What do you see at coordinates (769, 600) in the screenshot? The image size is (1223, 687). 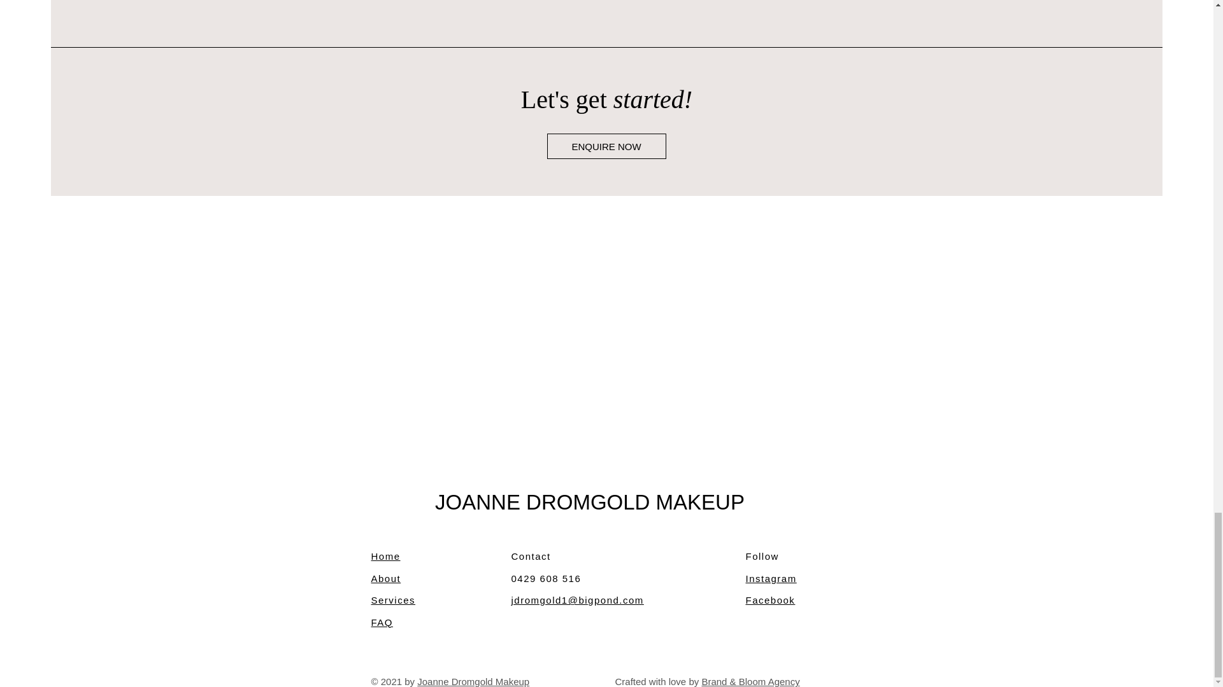 I see `Facebook` at bounding box center [769, 600].